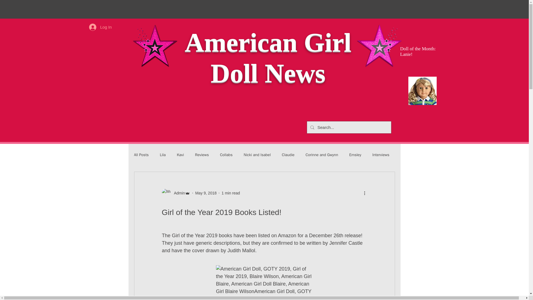 The image size is (533, 300). Describe the element at coordinates (180, 155) in the screenshot. I see `Kavi` at that location.